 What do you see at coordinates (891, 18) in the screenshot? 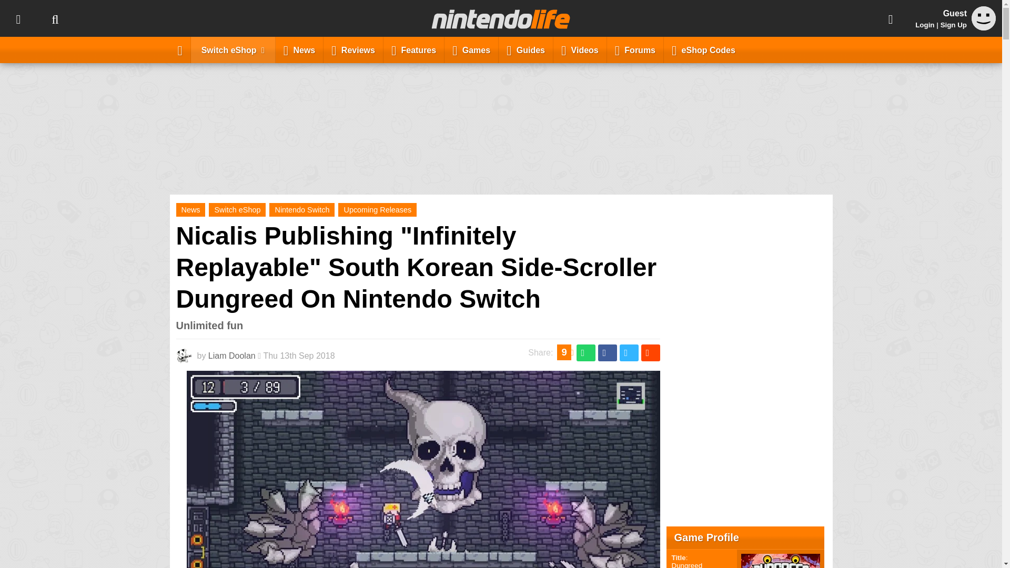
I see `Share This Page` at bounding box center [891, 18].